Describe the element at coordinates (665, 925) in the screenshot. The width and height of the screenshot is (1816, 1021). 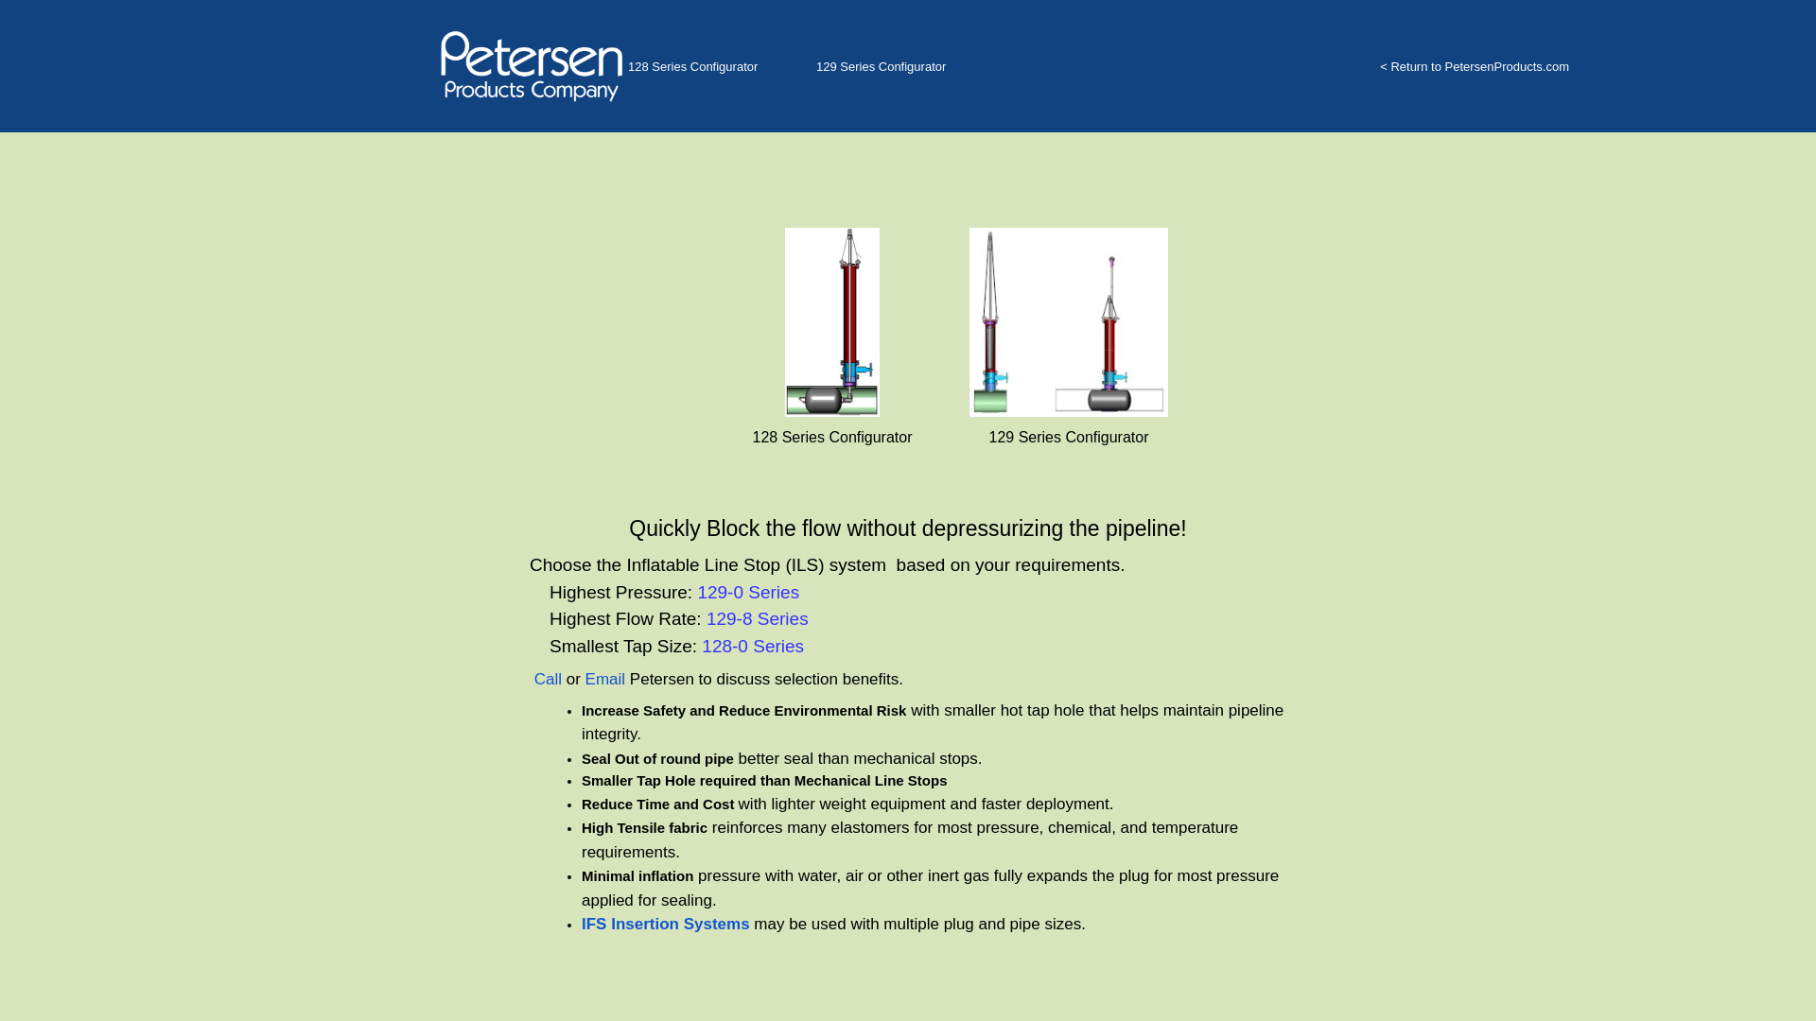
I see `IFS Insertion Systems` at that location.